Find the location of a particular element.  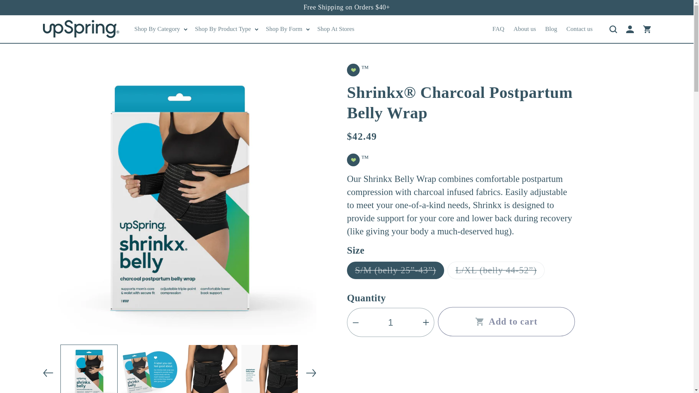

Contact us is located at coordinates (579, 29).